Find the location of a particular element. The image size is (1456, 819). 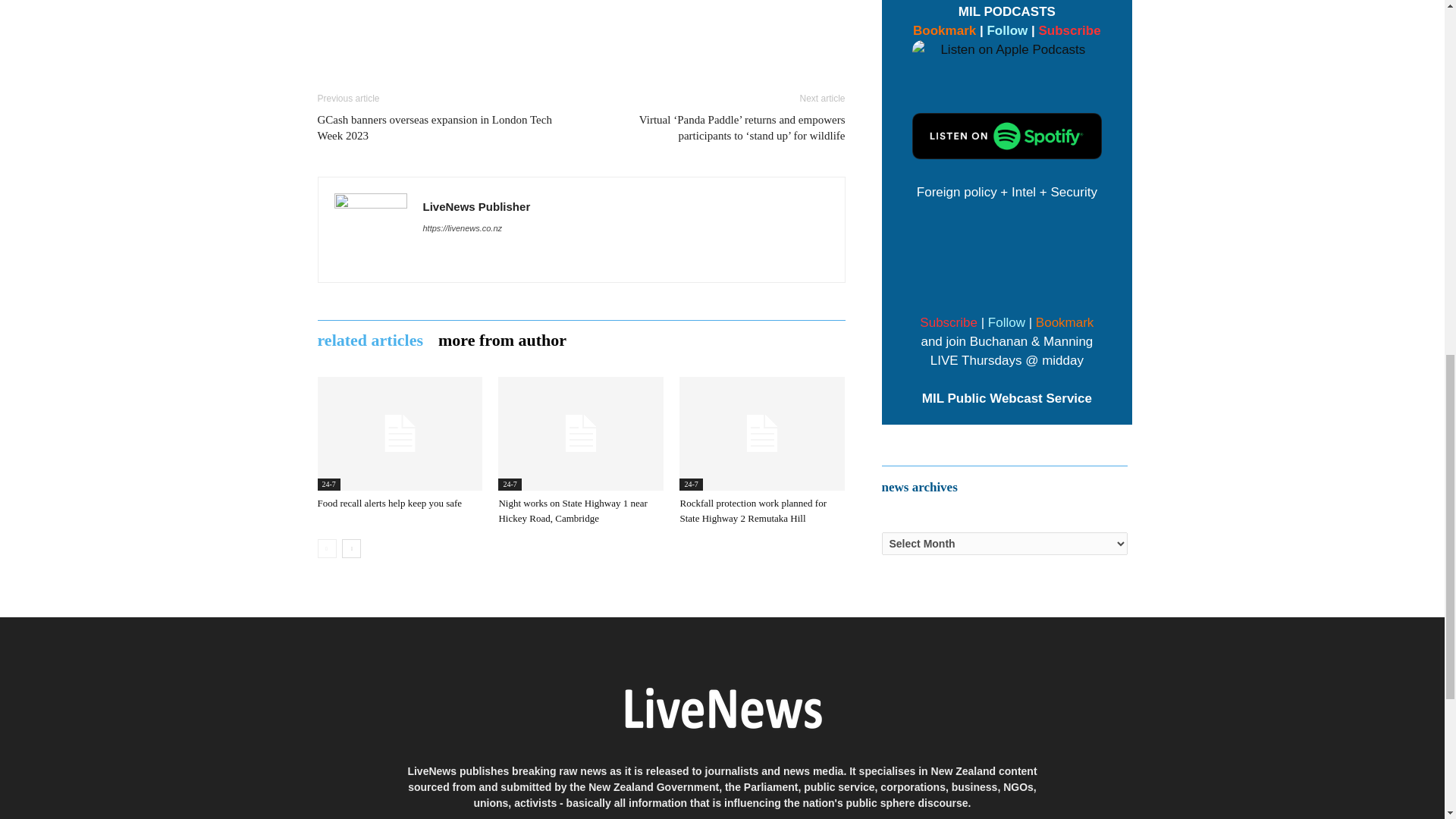

Night works on State Highway 1 near Hickey Road, Cambridge is located at coordinates (572, 510).